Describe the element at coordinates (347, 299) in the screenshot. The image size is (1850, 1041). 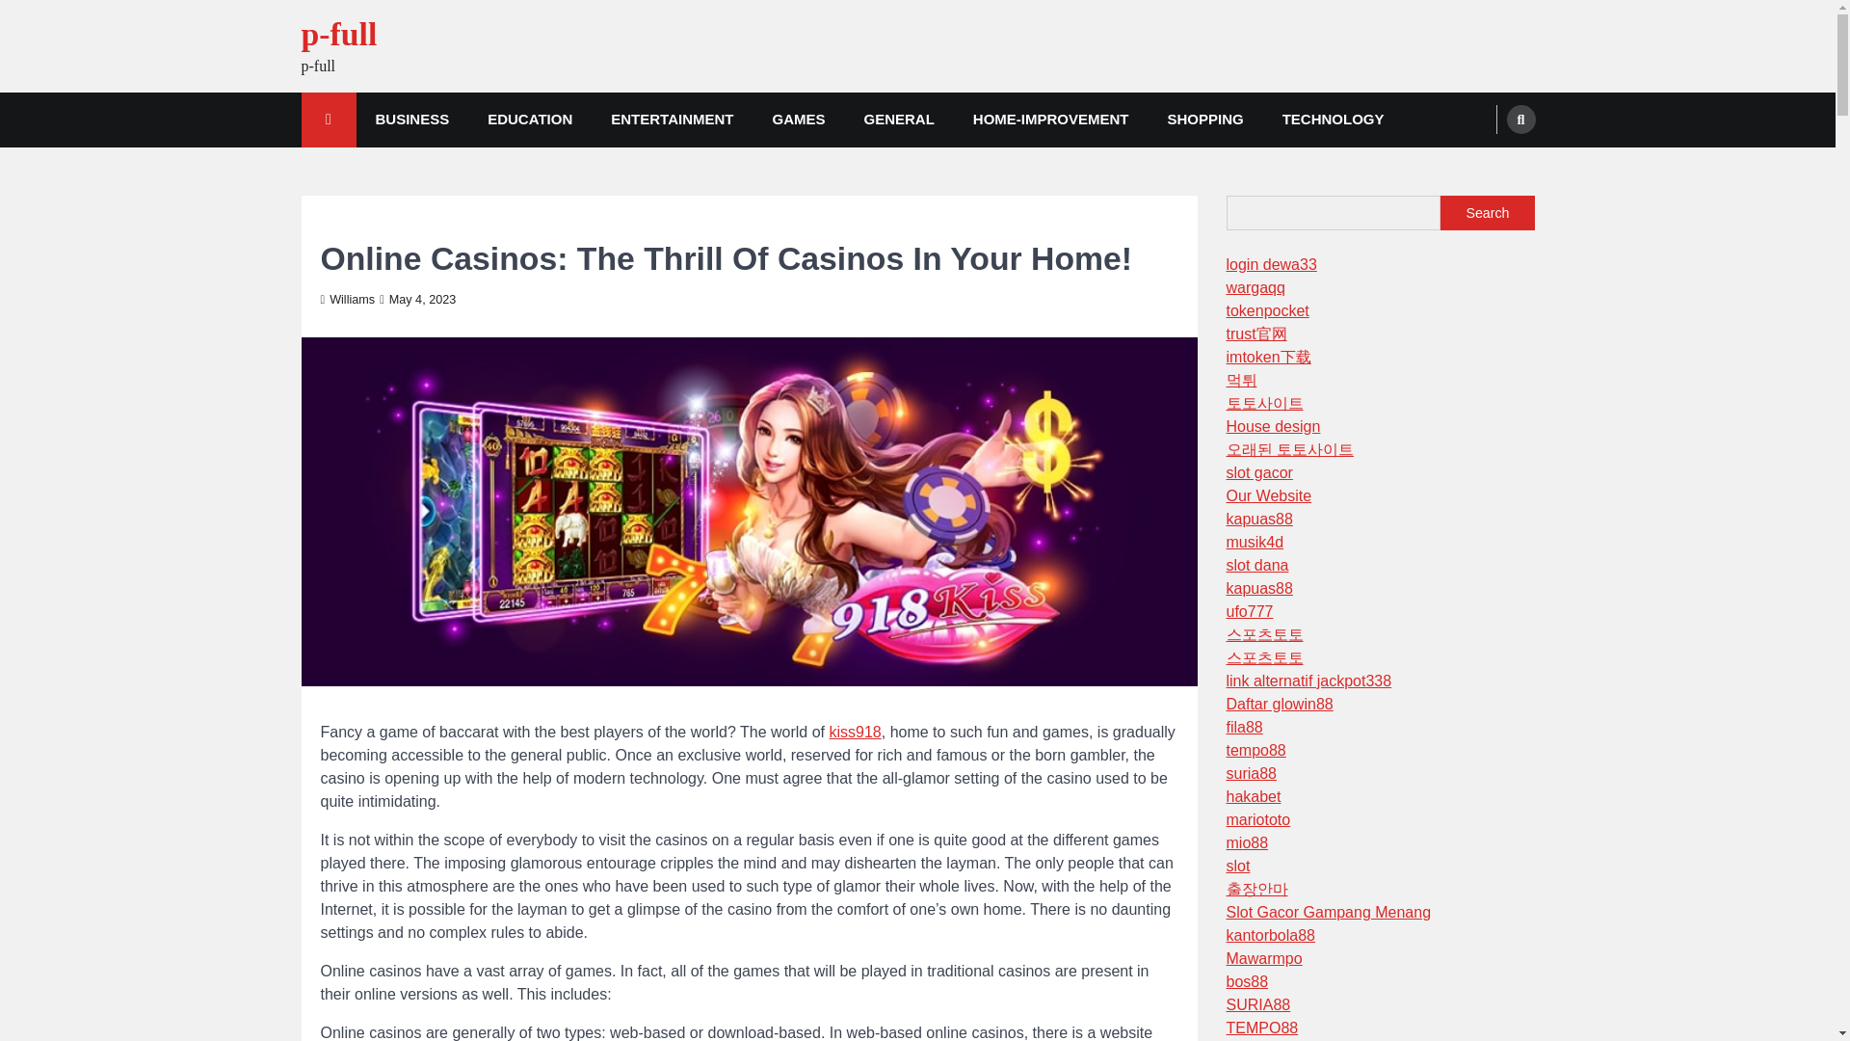
I see `Williams` at that location.